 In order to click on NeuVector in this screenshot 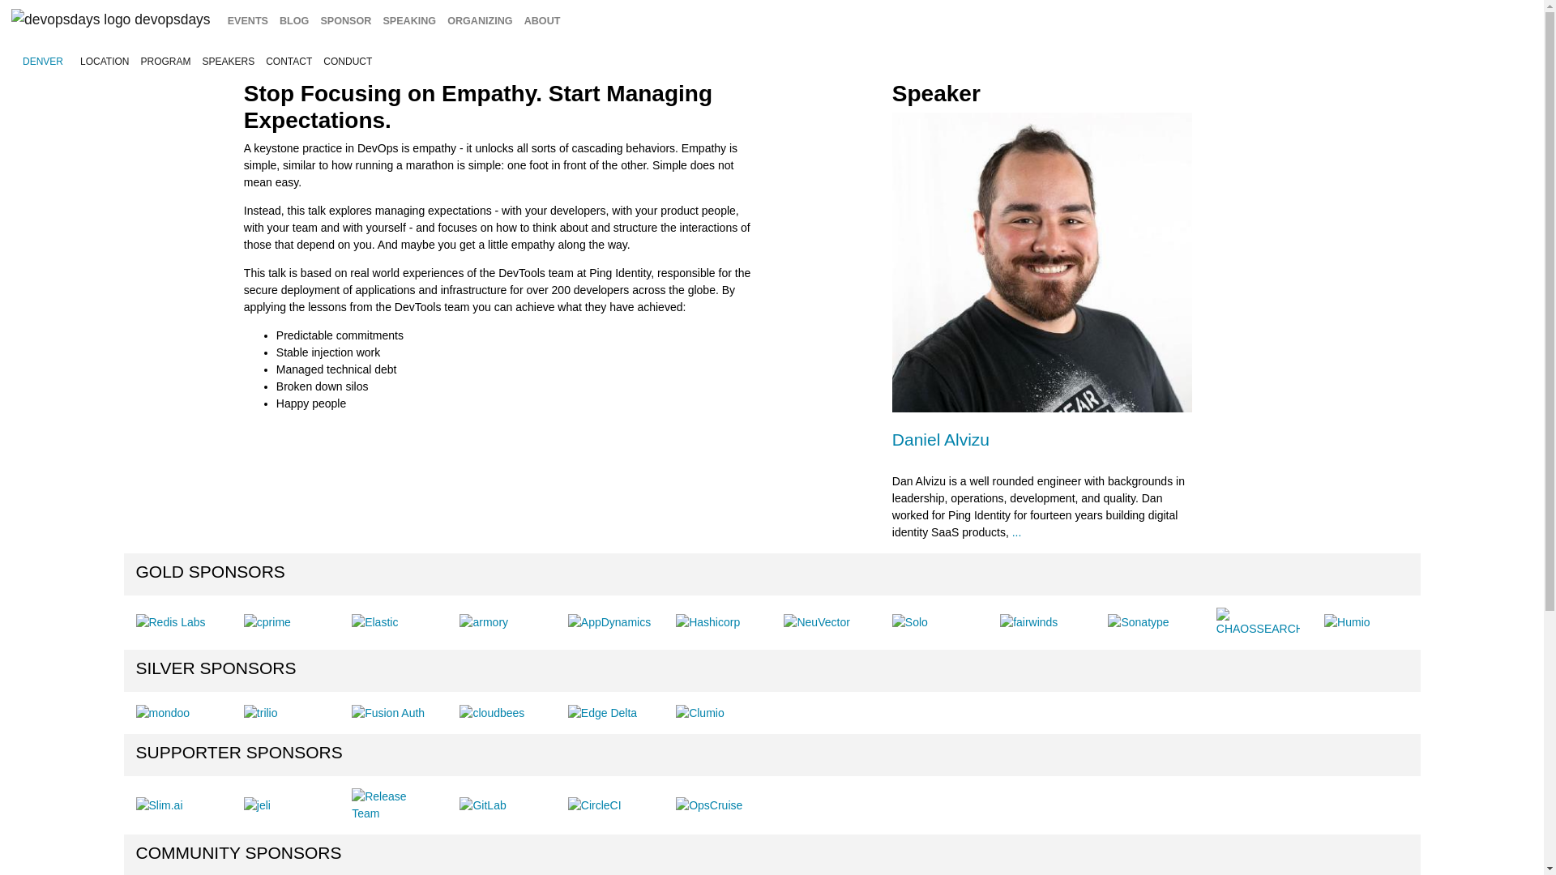, I will do `click(817, 622)`.